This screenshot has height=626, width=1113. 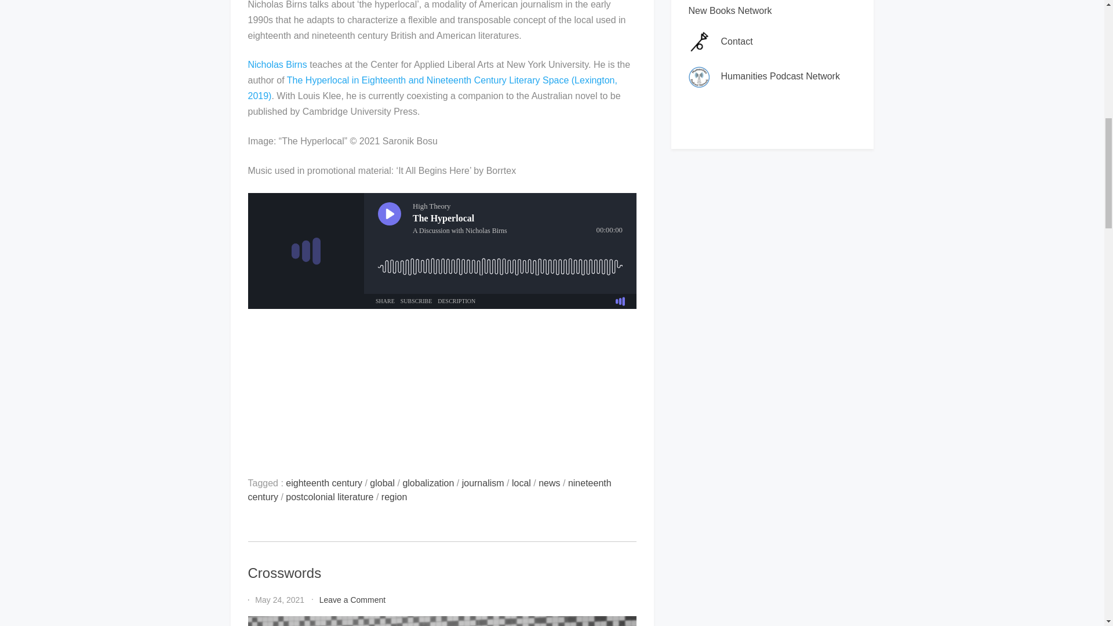 I want to click on global, so click(x=382, y=483).